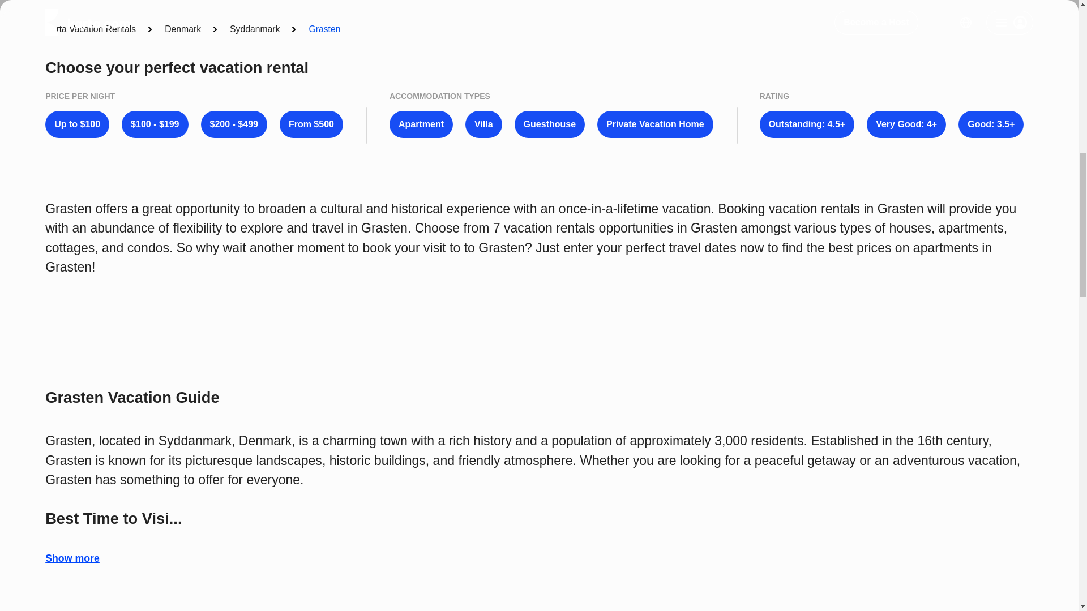  What do you see at coordinates (91, 29) in the screenshot?
I see `Karta Vacation Rentals` at bounding box center [91, 29].